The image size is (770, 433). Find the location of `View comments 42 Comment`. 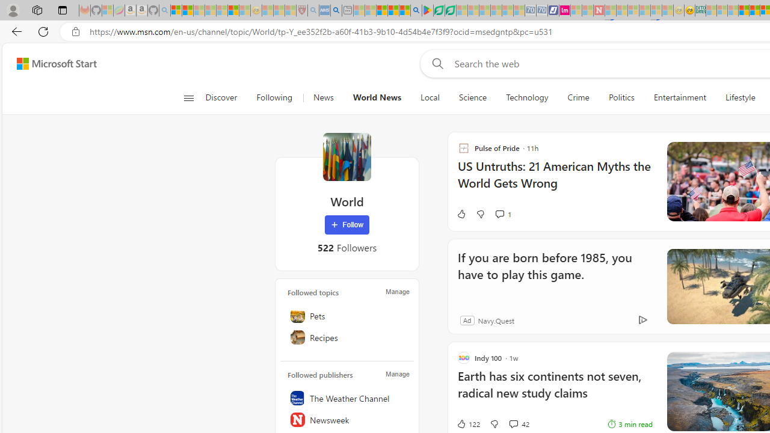

View comments 42 Comment is located at coordinates (513, 423).